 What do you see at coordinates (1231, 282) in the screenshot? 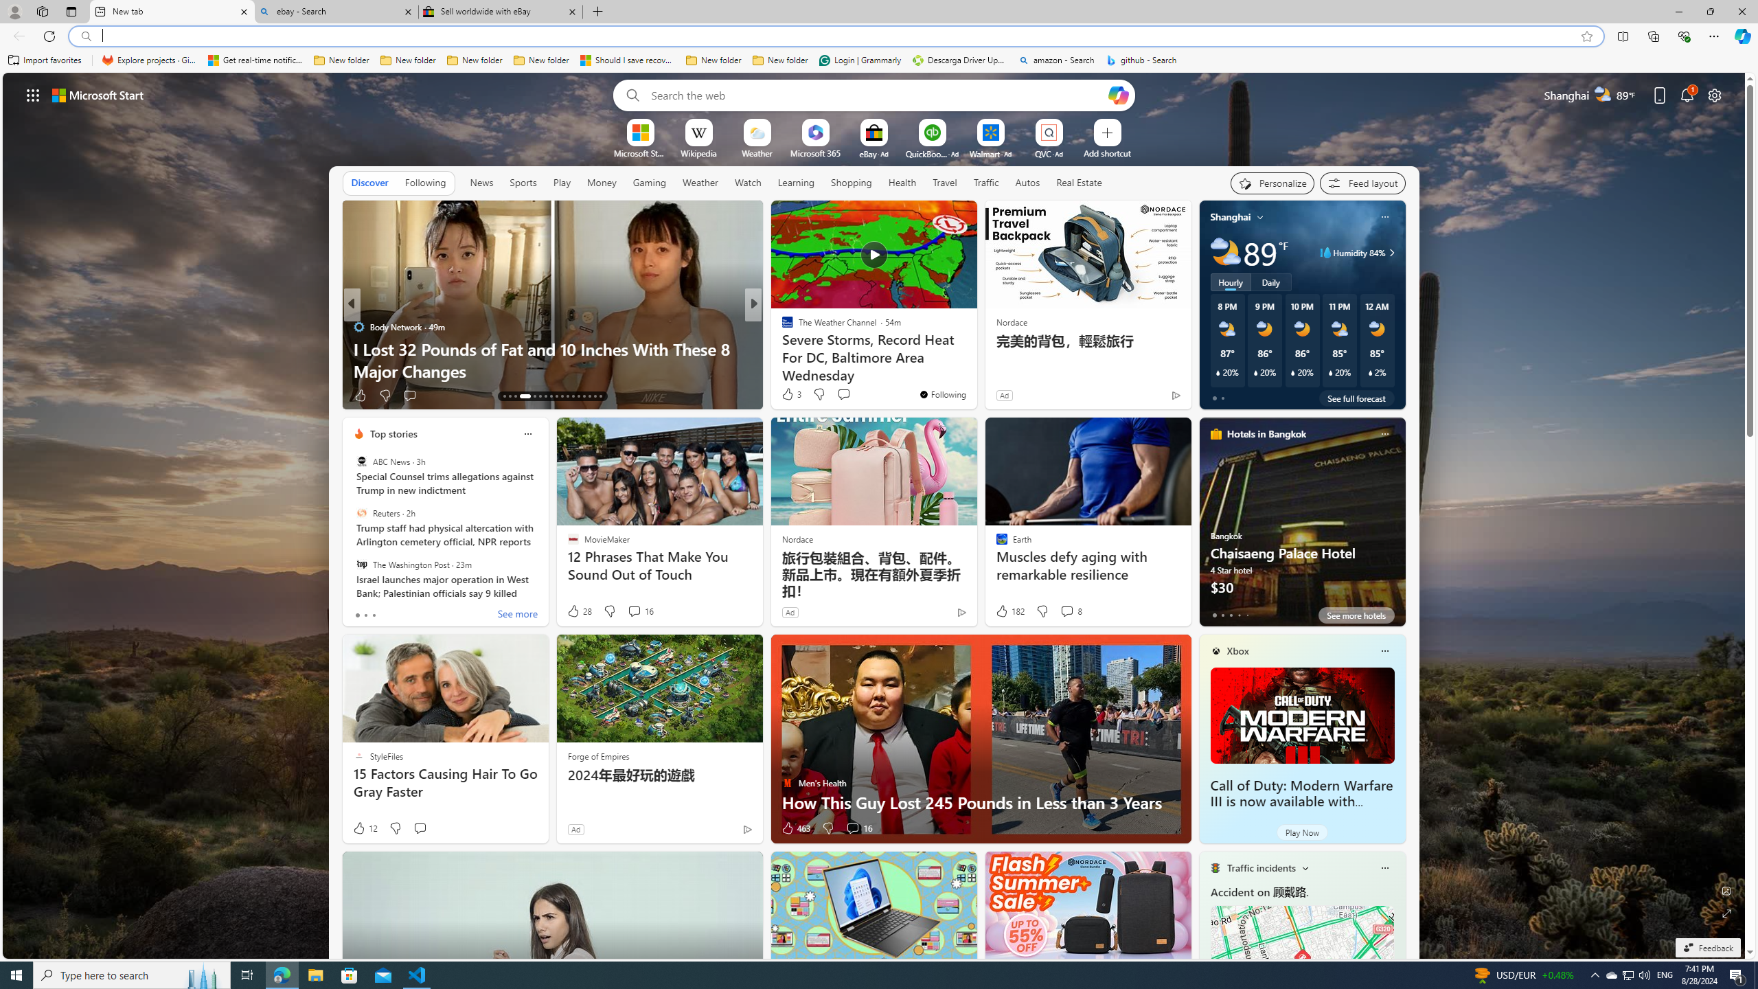
I see `Hourly` at bounding box center [1231, 282].